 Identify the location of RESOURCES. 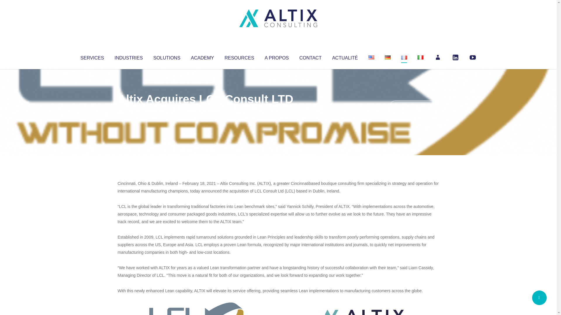
(239, 57).